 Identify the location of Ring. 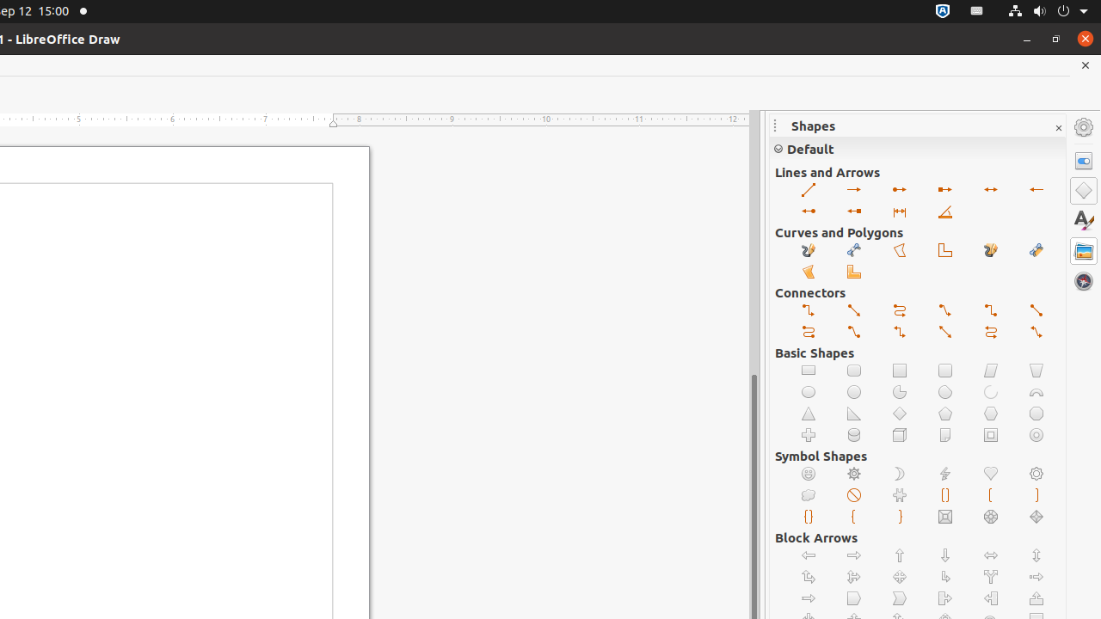
(1037, 435).